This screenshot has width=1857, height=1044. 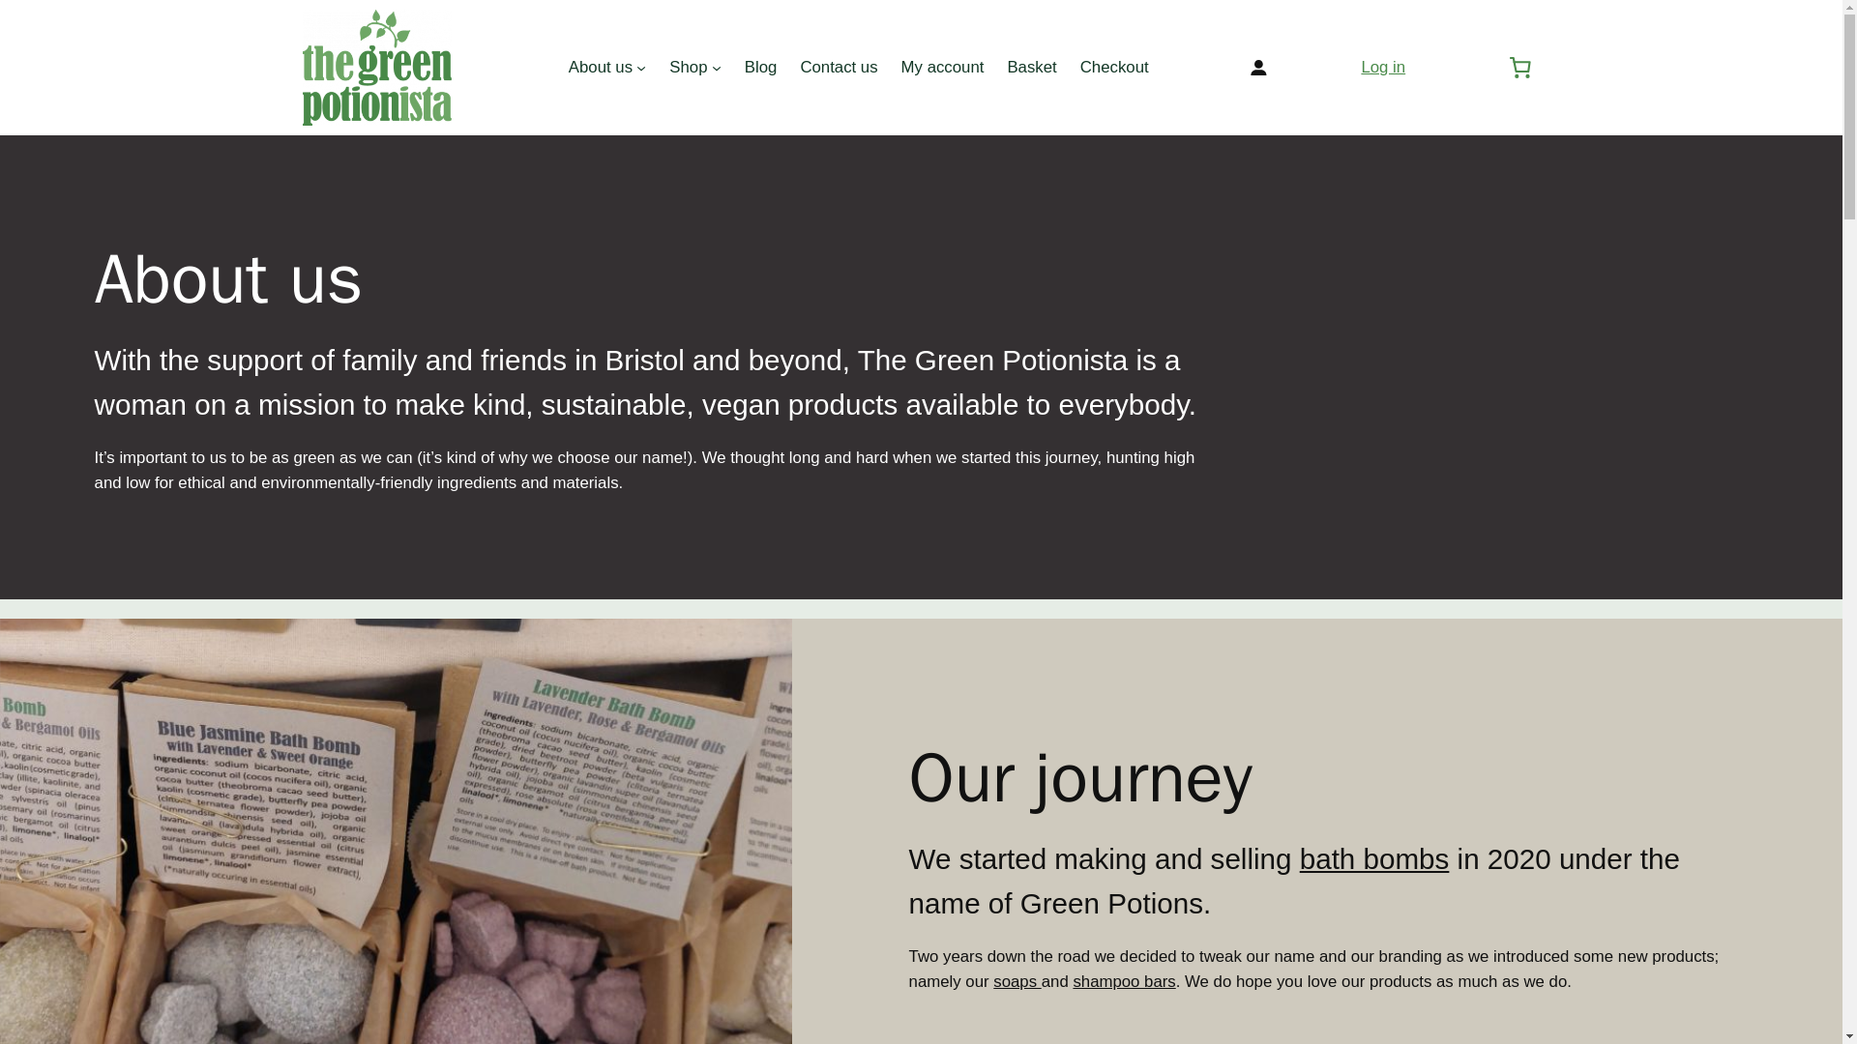 I want to click on Blog, so click(x=760, y=68).